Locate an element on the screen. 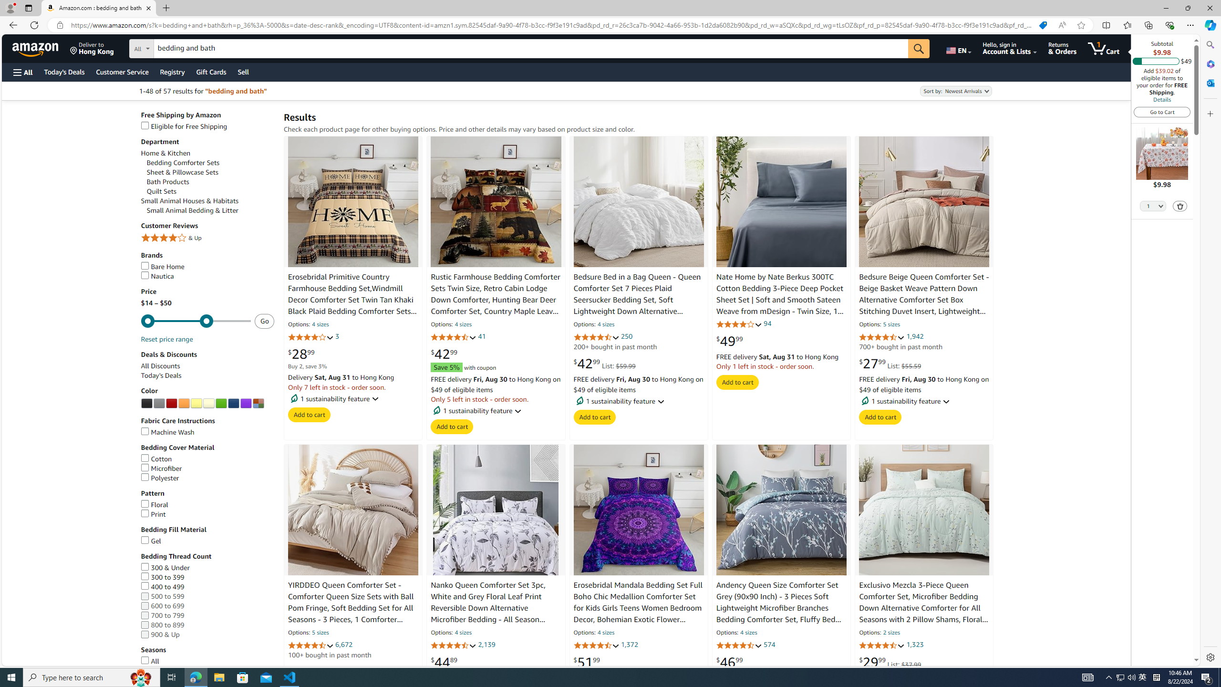 The height and width of the screenshot is (687, 1221). Ivory is located at coordinates (208, 404).